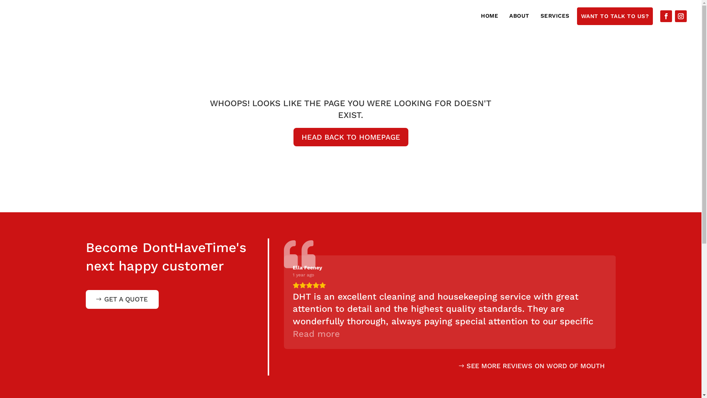 The image size is (707, 398). I want to click on HOME, so click(490, 16).